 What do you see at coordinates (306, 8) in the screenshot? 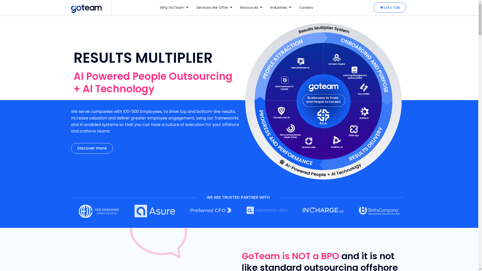
I see `Careers` at bounding box center [306, 8].